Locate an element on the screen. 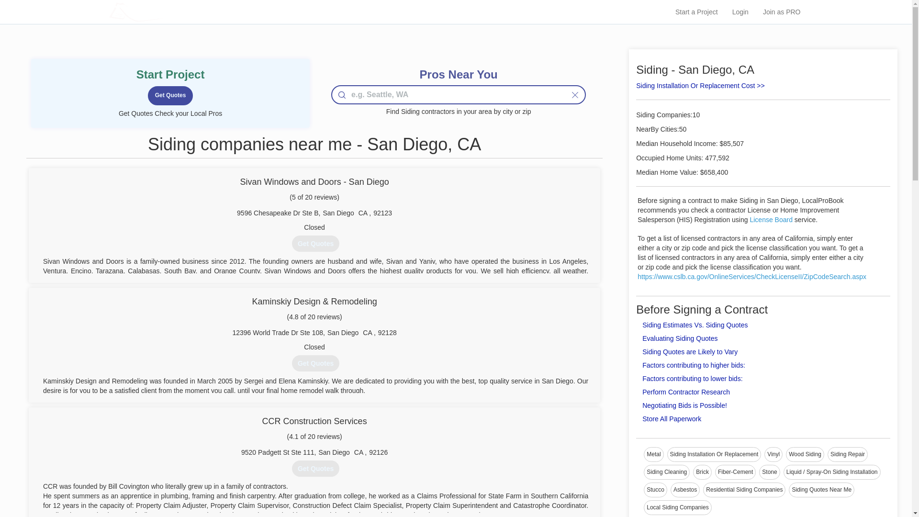 This screenshot has height=517, width=919. Negotiating Bids is Possible! is located at coordinates (684, 405).